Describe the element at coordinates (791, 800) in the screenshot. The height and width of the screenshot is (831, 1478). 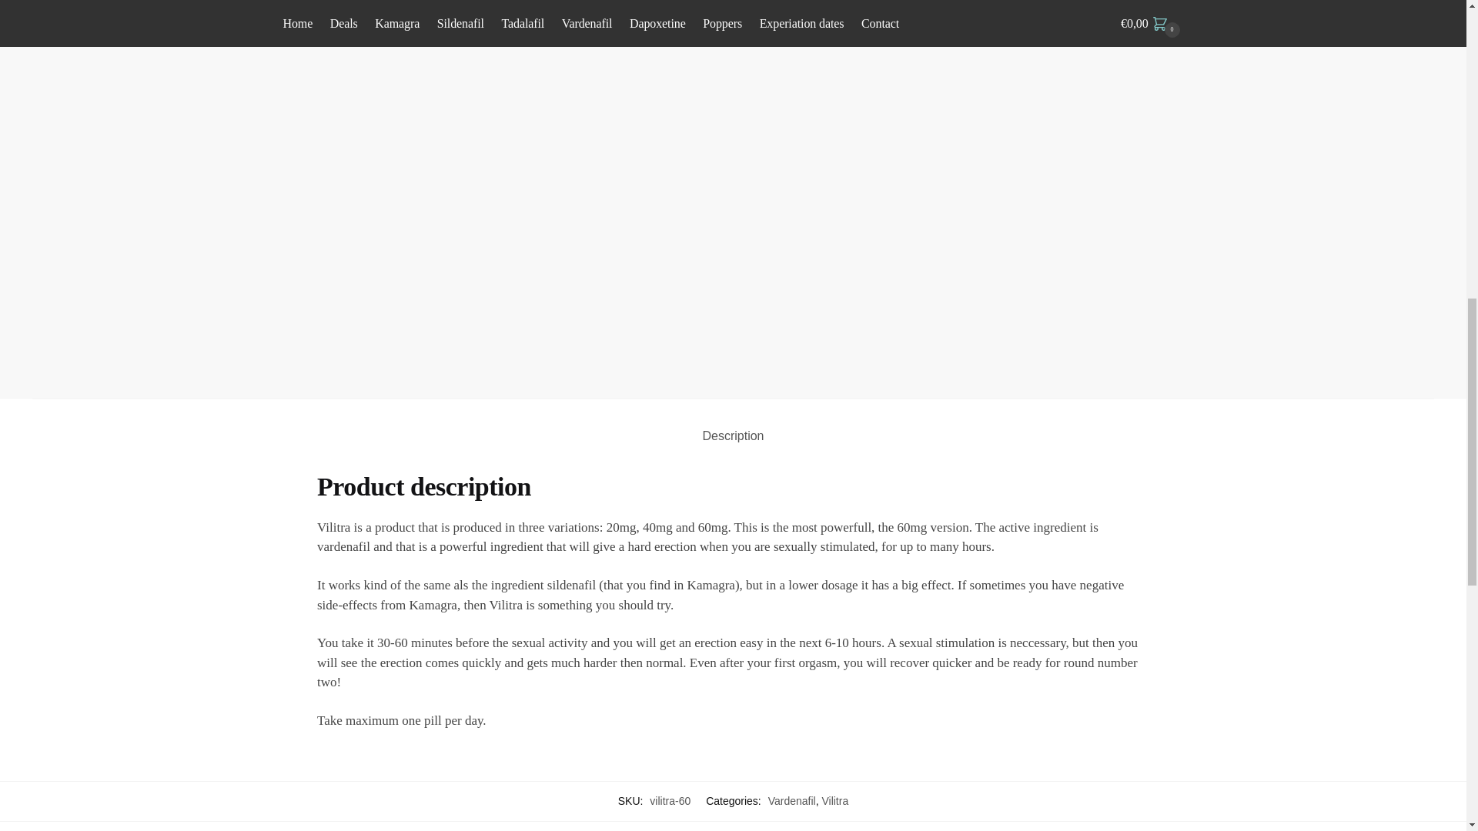
I see `Vardenafil` at that location.